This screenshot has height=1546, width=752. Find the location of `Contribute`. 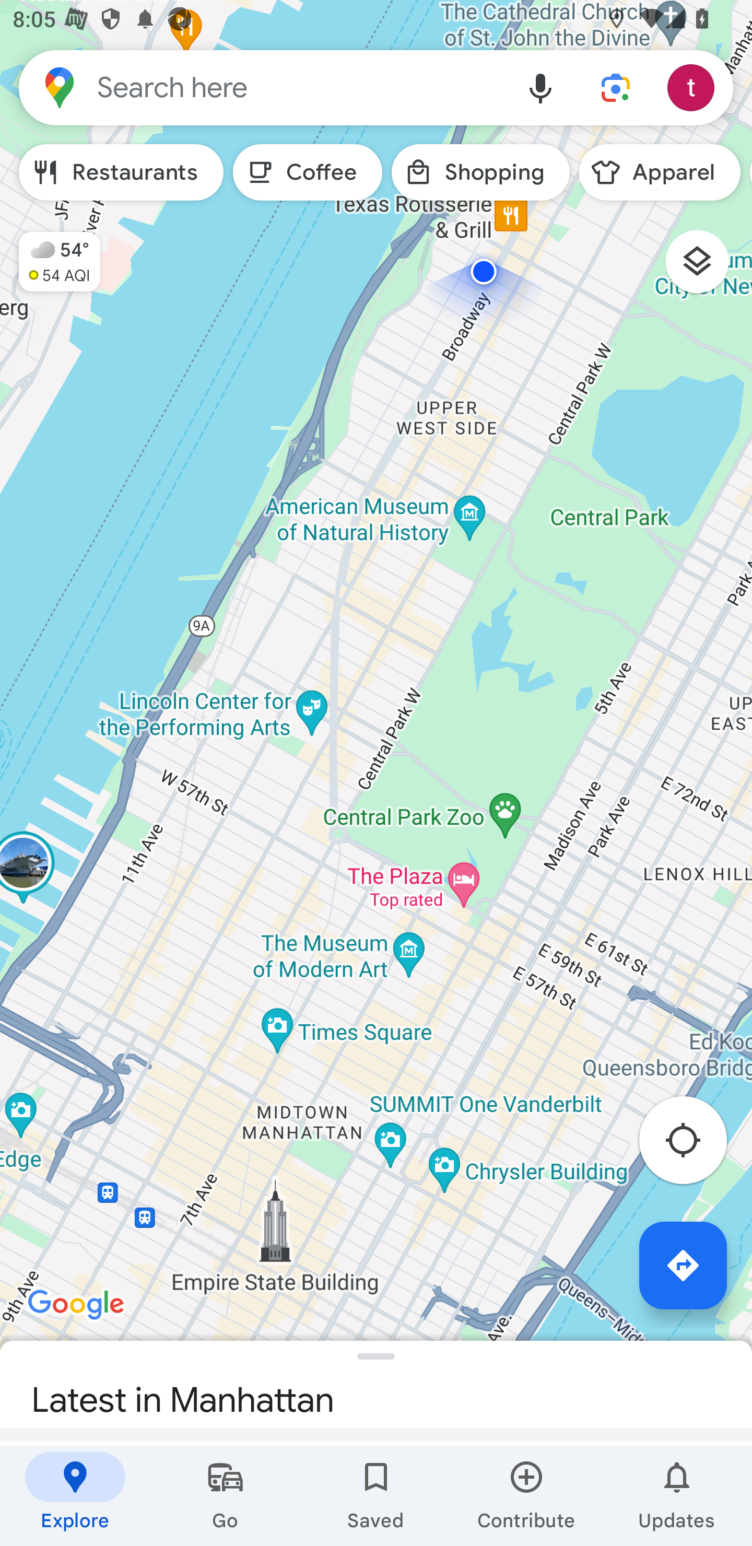

Contribute is located at coordinates (526, 1496).